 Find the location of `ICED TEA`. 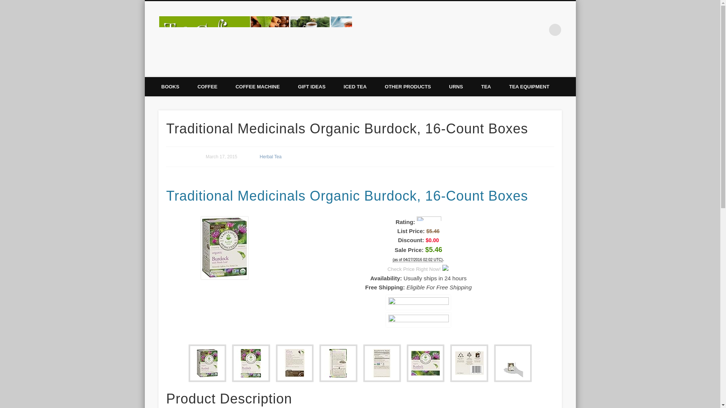

ICED TEA is located at coordinates (355, 87).